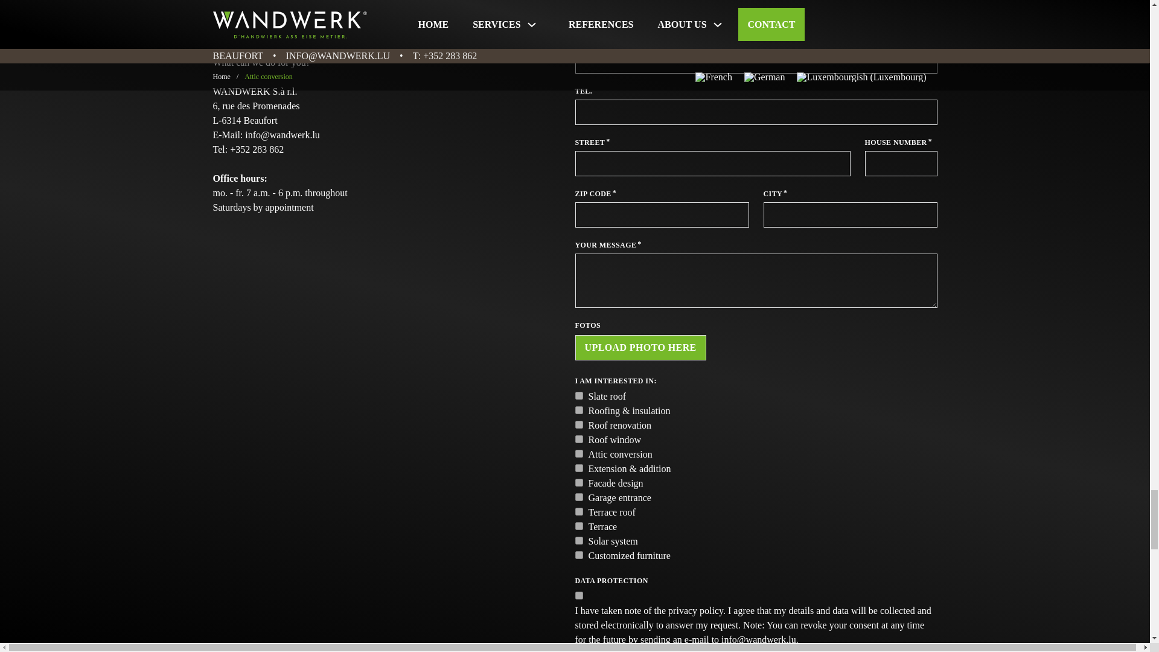 The height and width of the screenshot is (652, 1159). I want to click on Solar system, so click(578, 540).